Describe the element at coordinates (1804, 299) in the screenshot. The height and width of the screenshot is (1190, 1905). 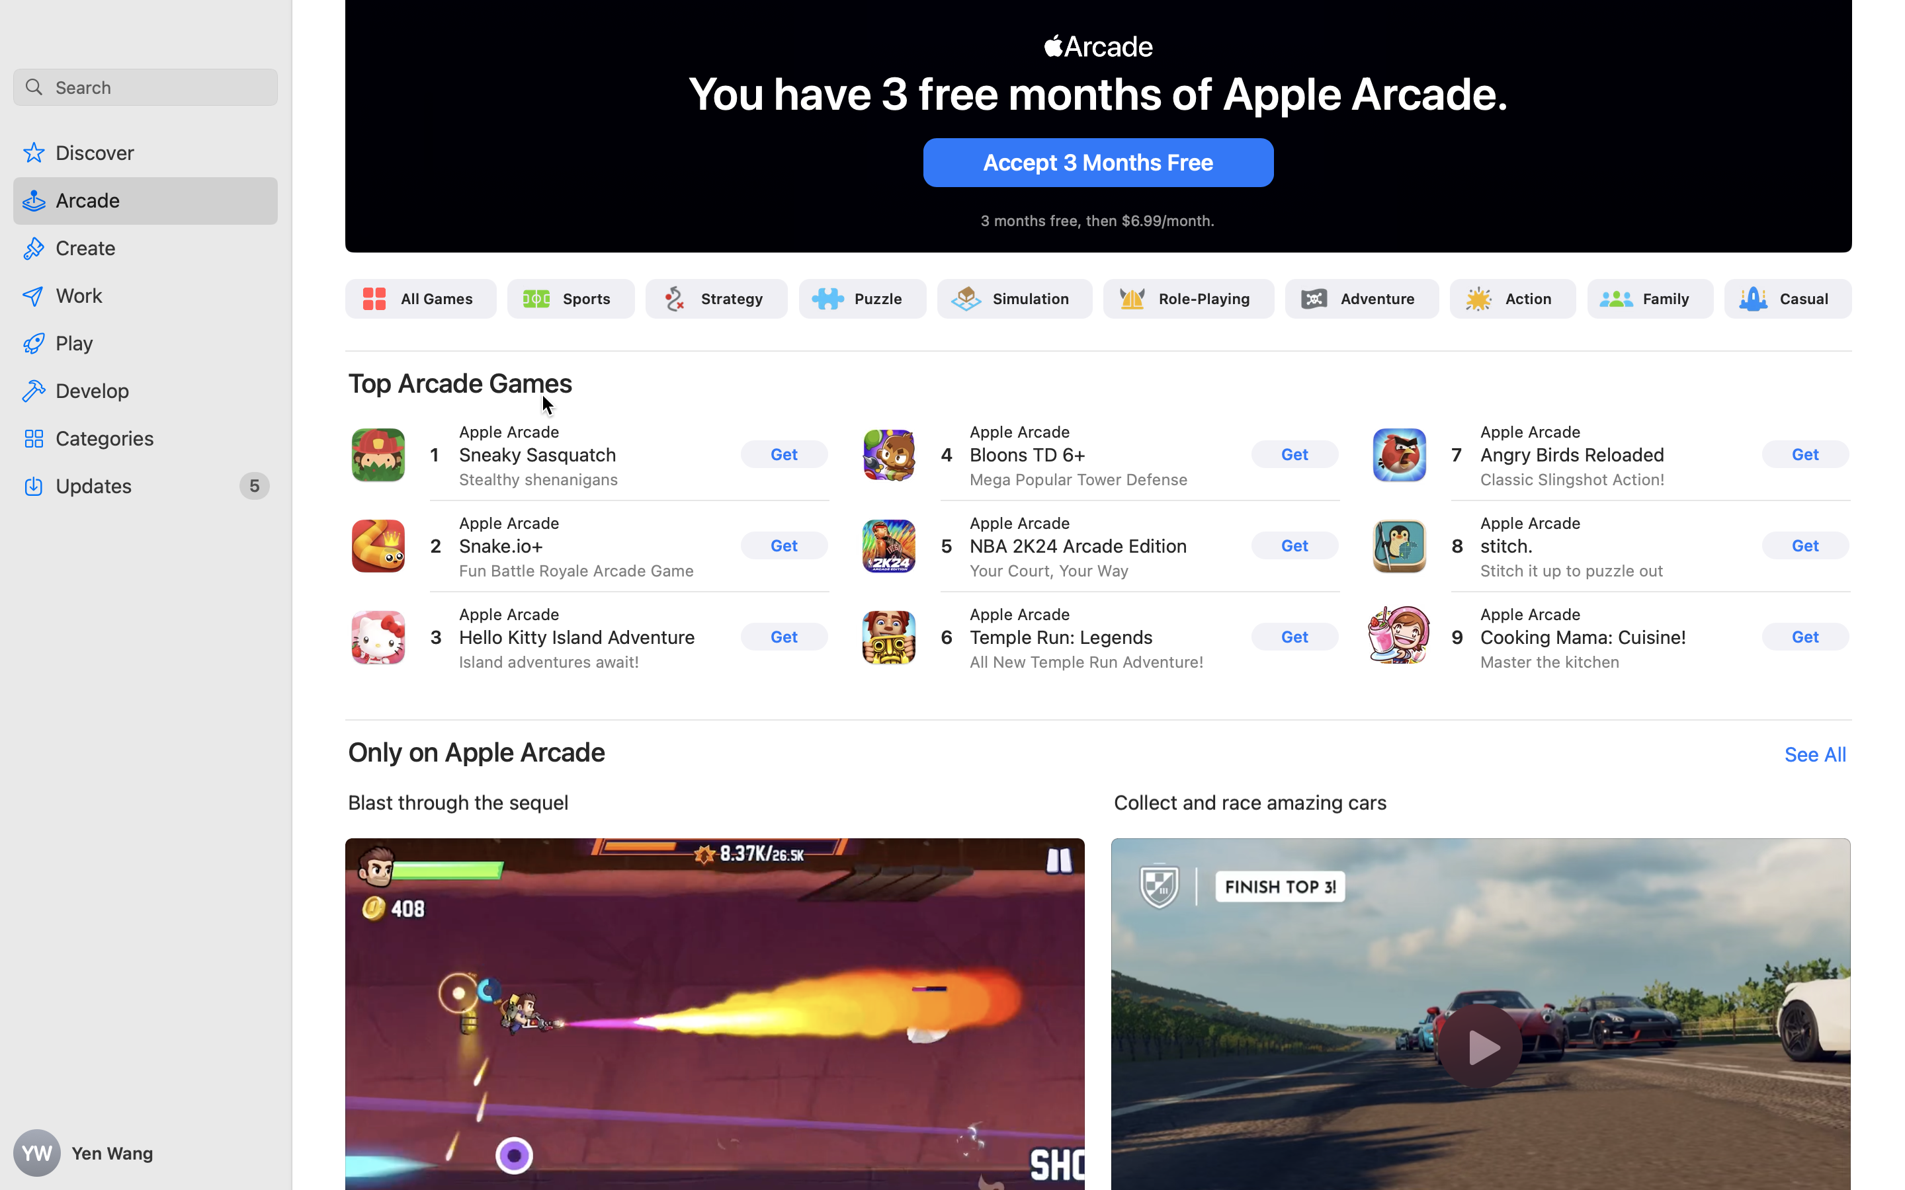
I see `Casual` at that location.